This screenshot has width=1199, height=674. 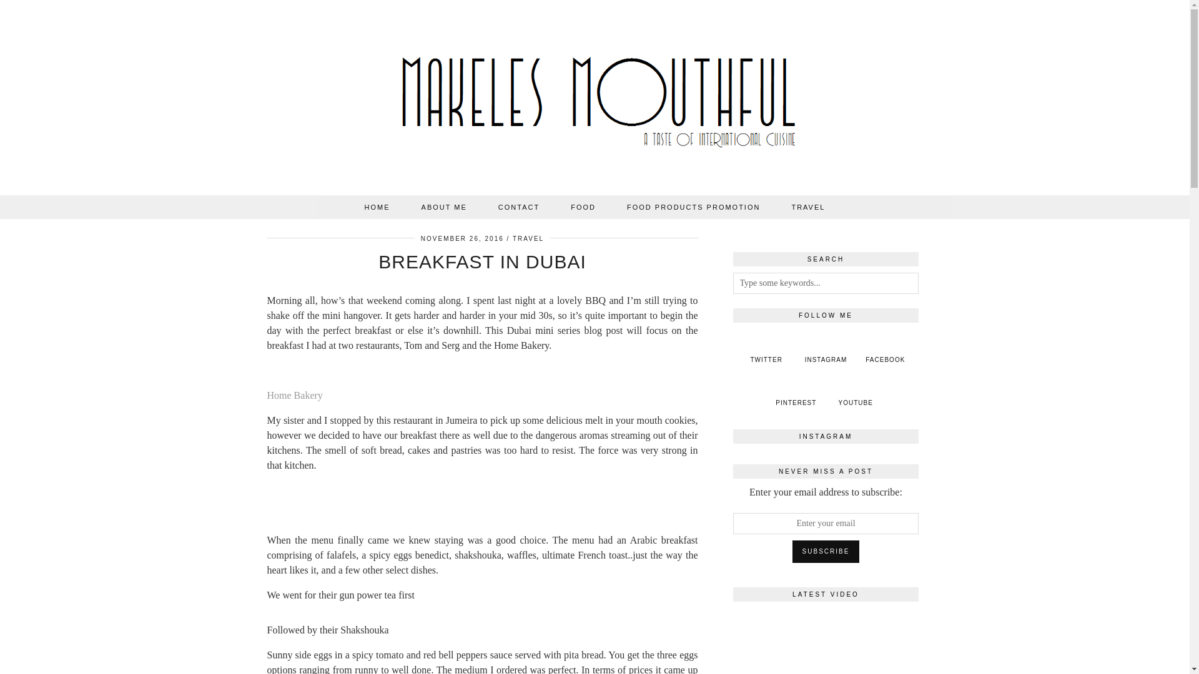 I want to click on FOOD, so click(x=583, y=207).